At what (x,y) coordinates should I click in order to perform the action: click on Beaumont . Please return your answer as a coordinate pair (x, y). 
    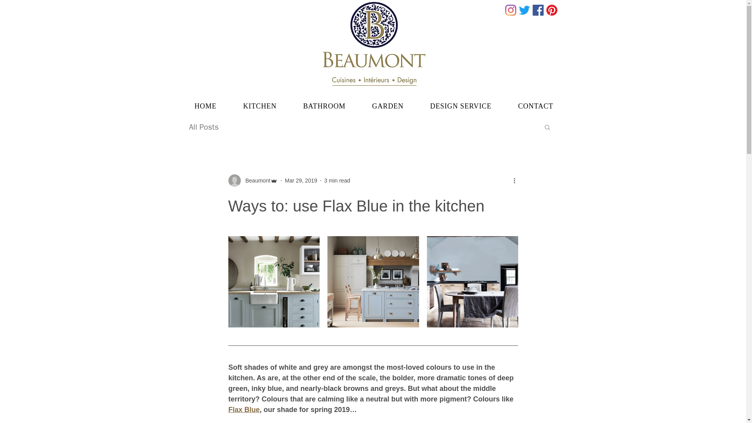
    Looking at the image, I should click on (255, 180).